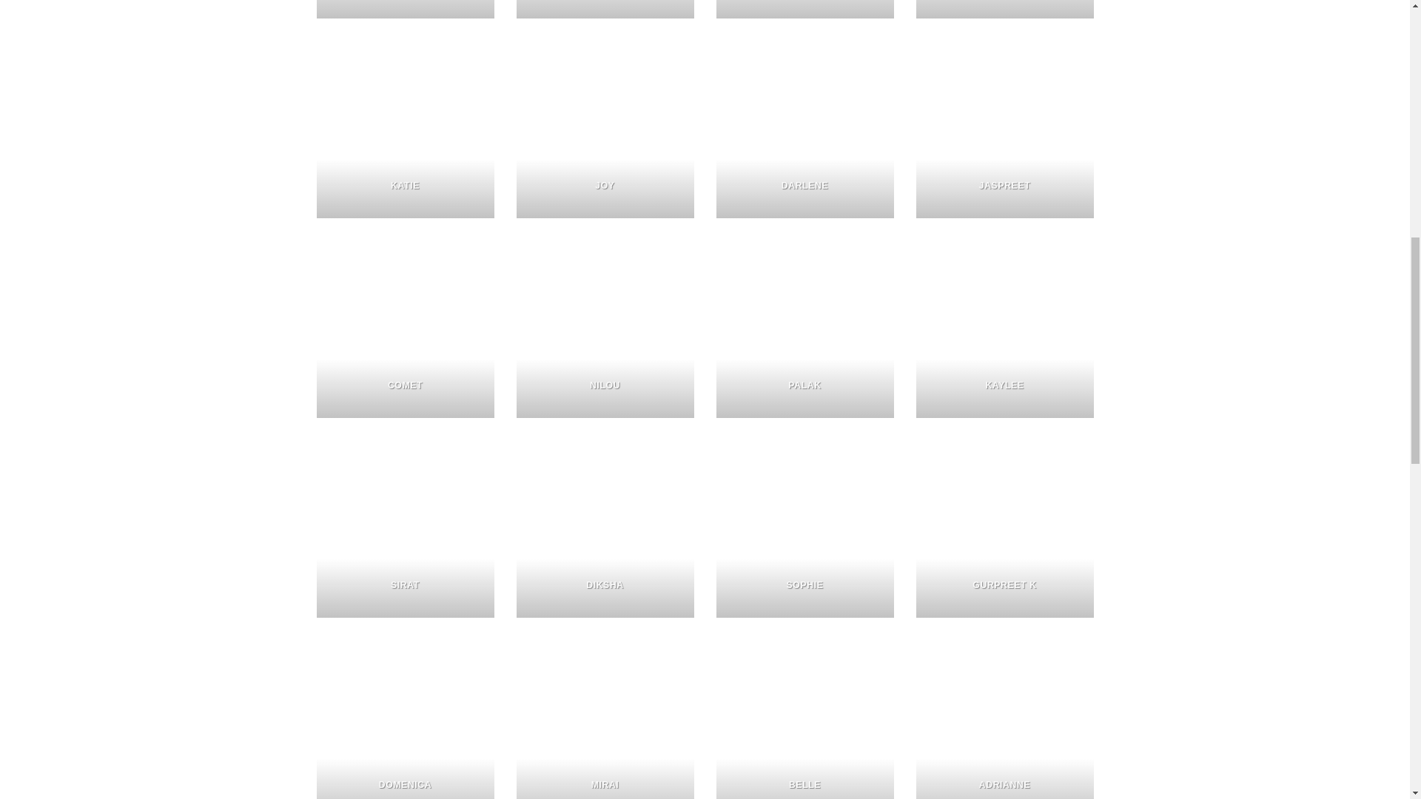  What do you see at coordinates (1005, 9) in the screenshot?
I see `LILY` at bounding box center [1005, 9].